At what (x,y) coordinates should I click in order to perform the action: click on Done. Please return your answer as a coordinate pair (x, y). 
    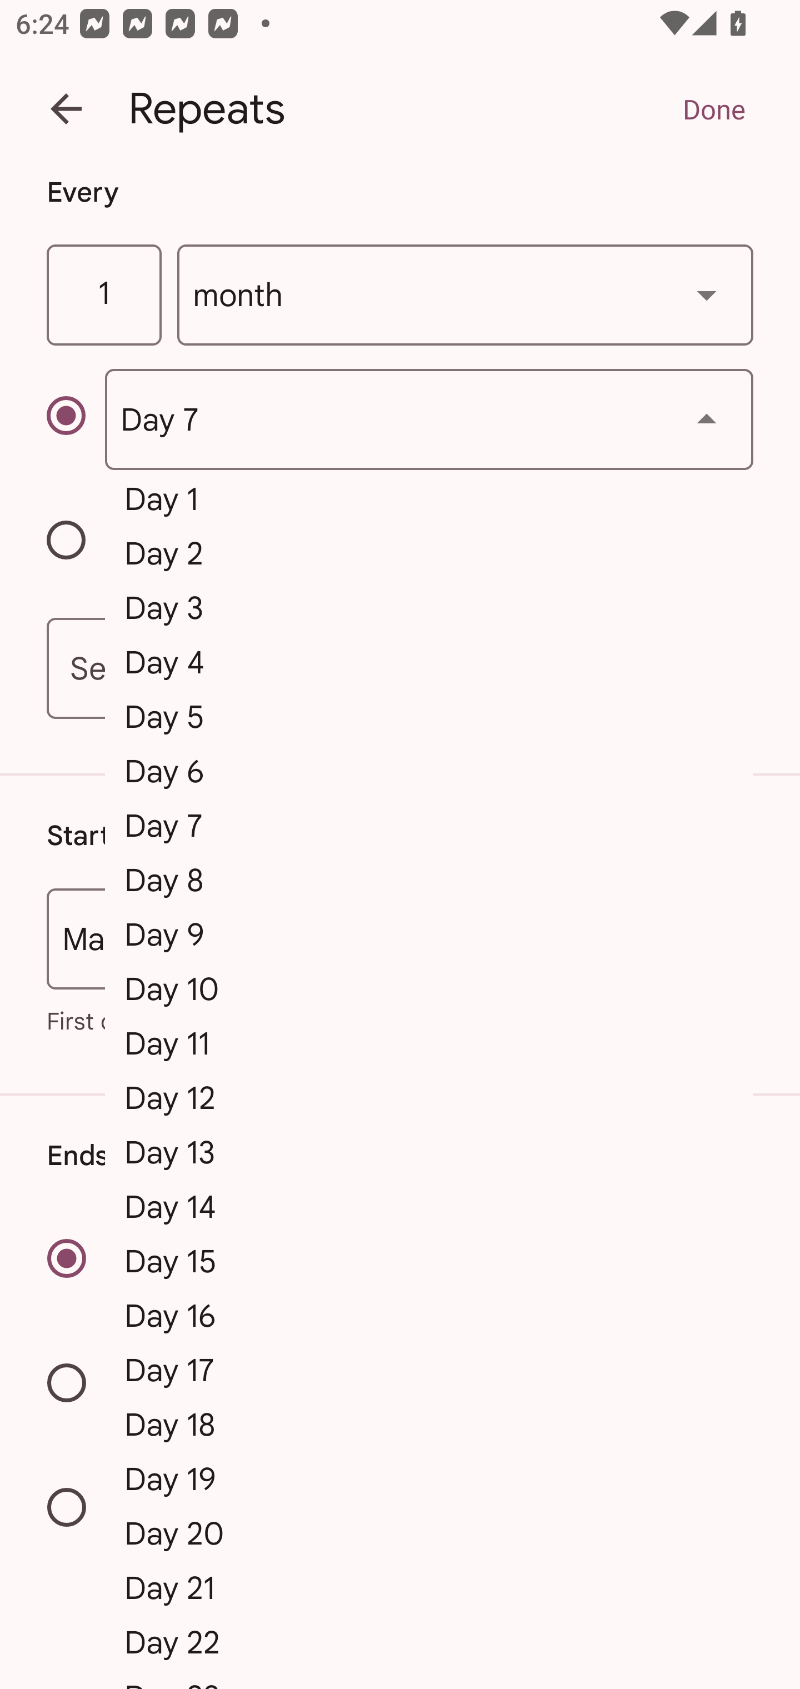
    Looking at the image, I should click on (713, 109).